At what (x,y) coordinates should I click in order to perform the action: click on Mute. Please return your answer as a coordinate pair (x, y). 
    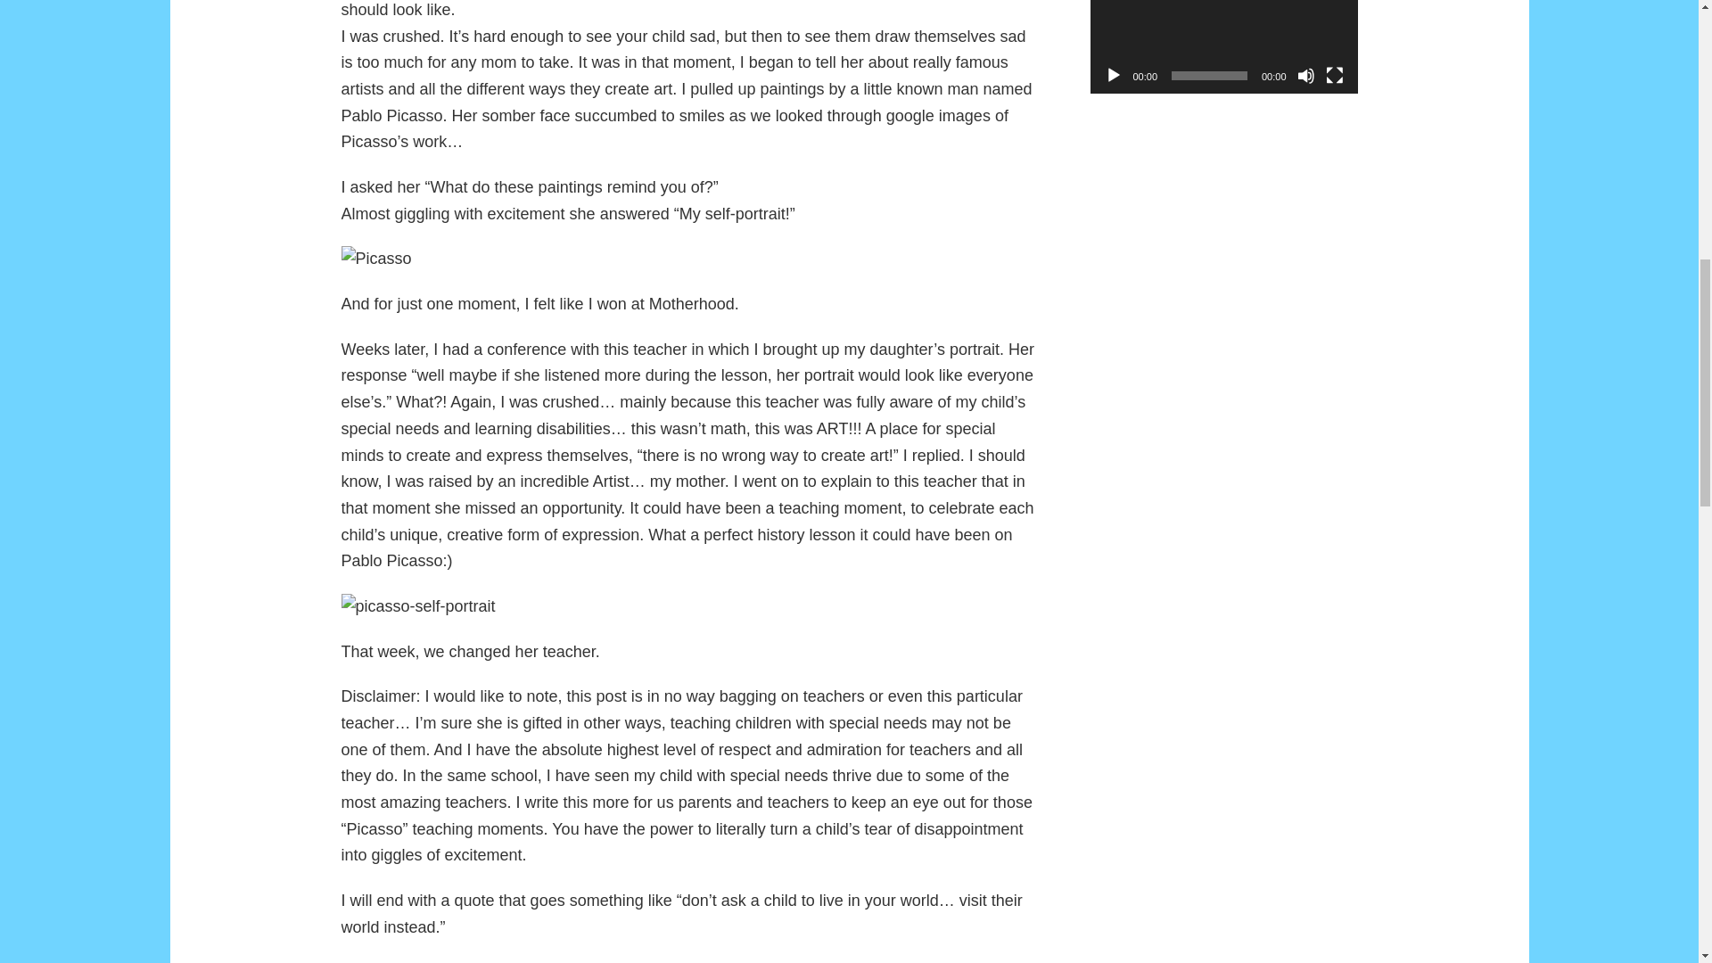
    Looking at the image, I should click on (1305, 75).